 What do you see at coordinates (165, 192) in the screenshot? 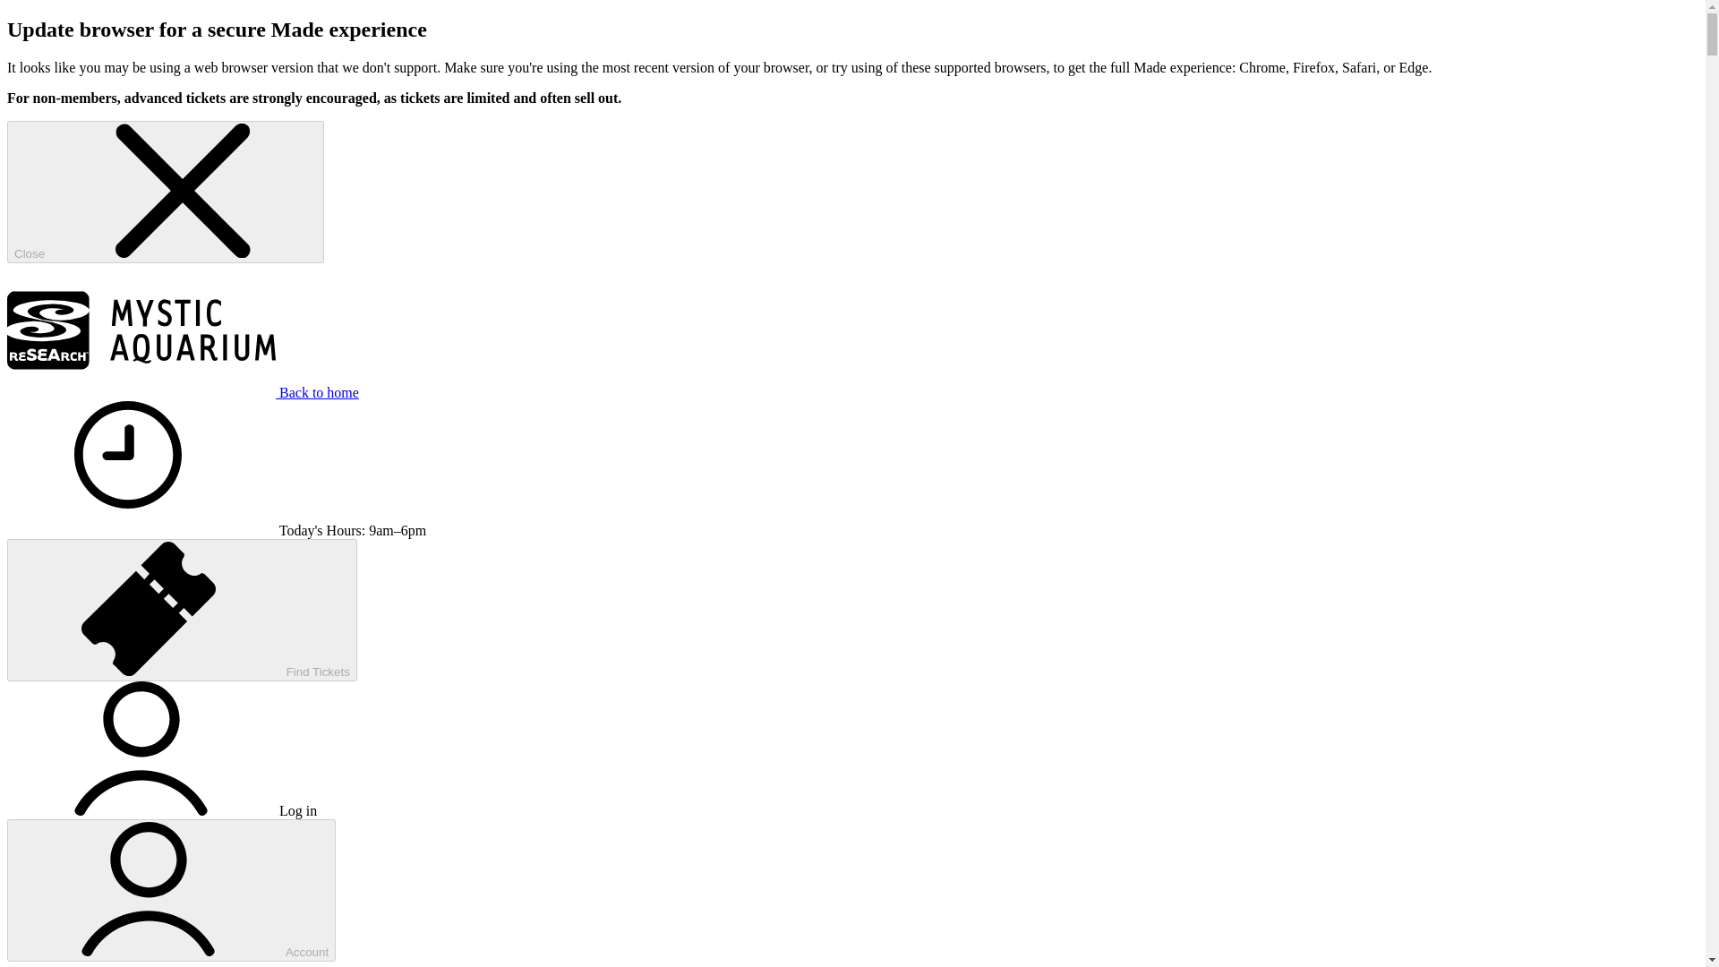
I see `Close` at bounding box center [165, 192].